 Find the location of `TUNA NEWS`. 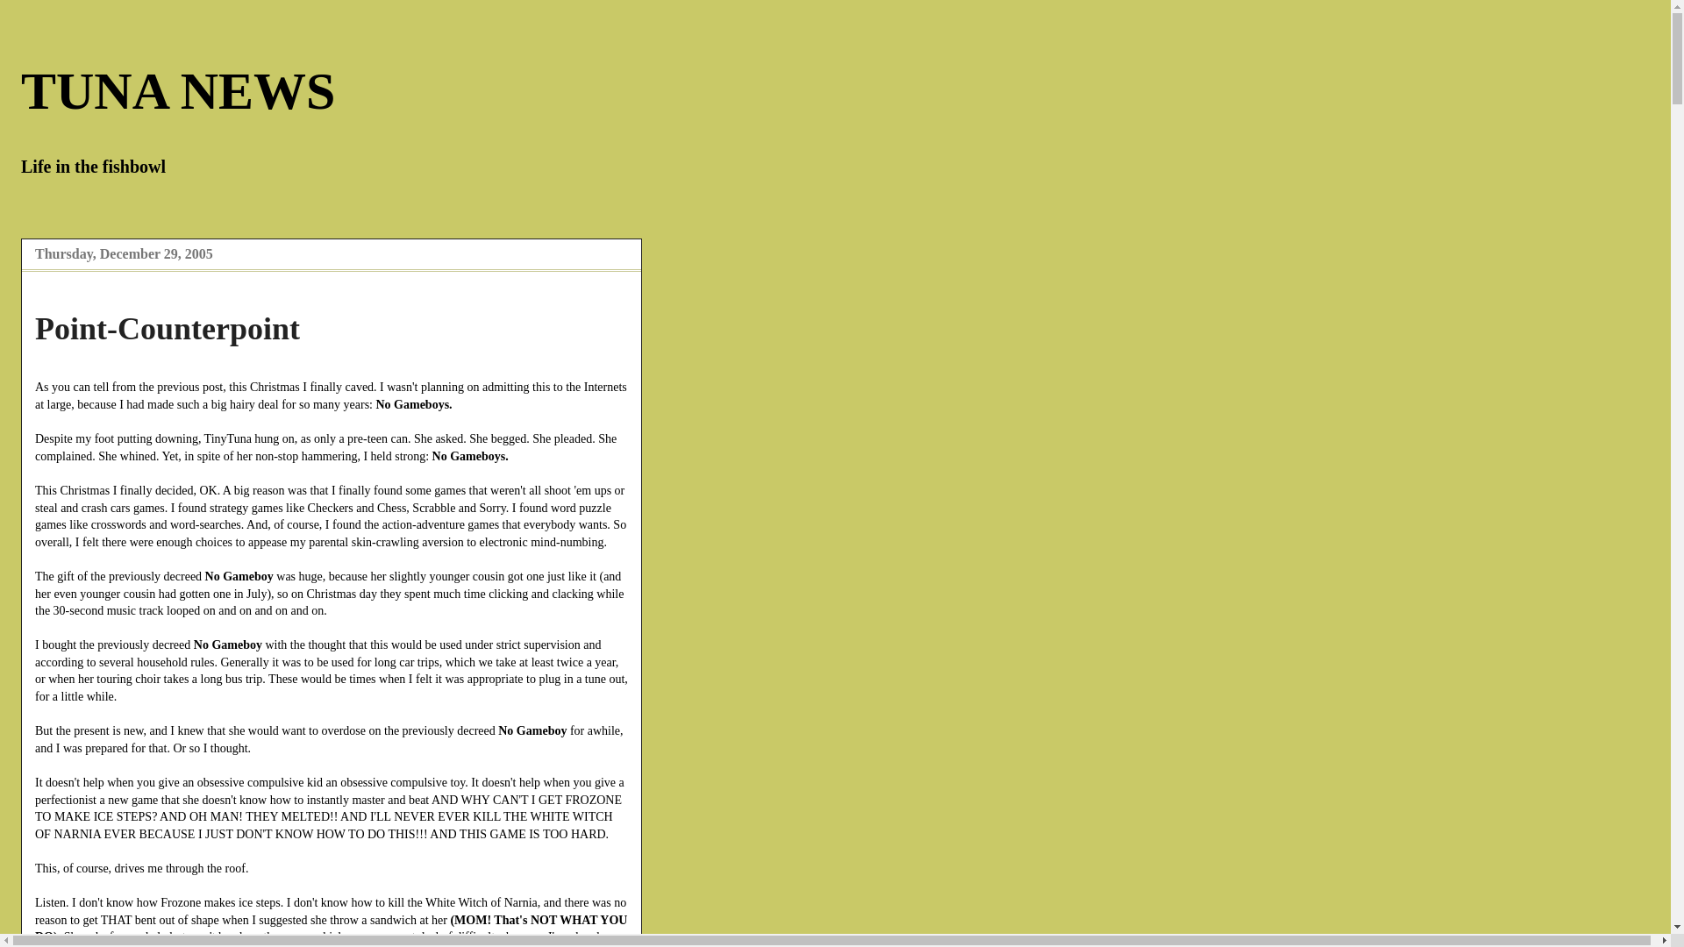

TUNA NEWS is located at coordinates (177, 91).